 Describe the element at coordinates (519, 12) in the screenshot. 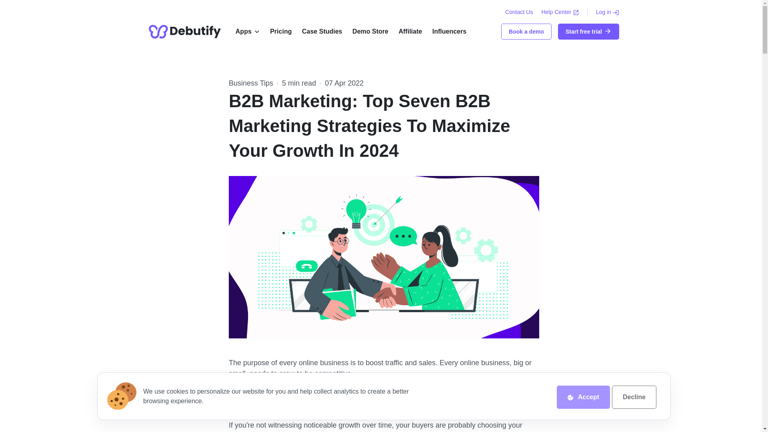

I see `Contact Us` at that location.